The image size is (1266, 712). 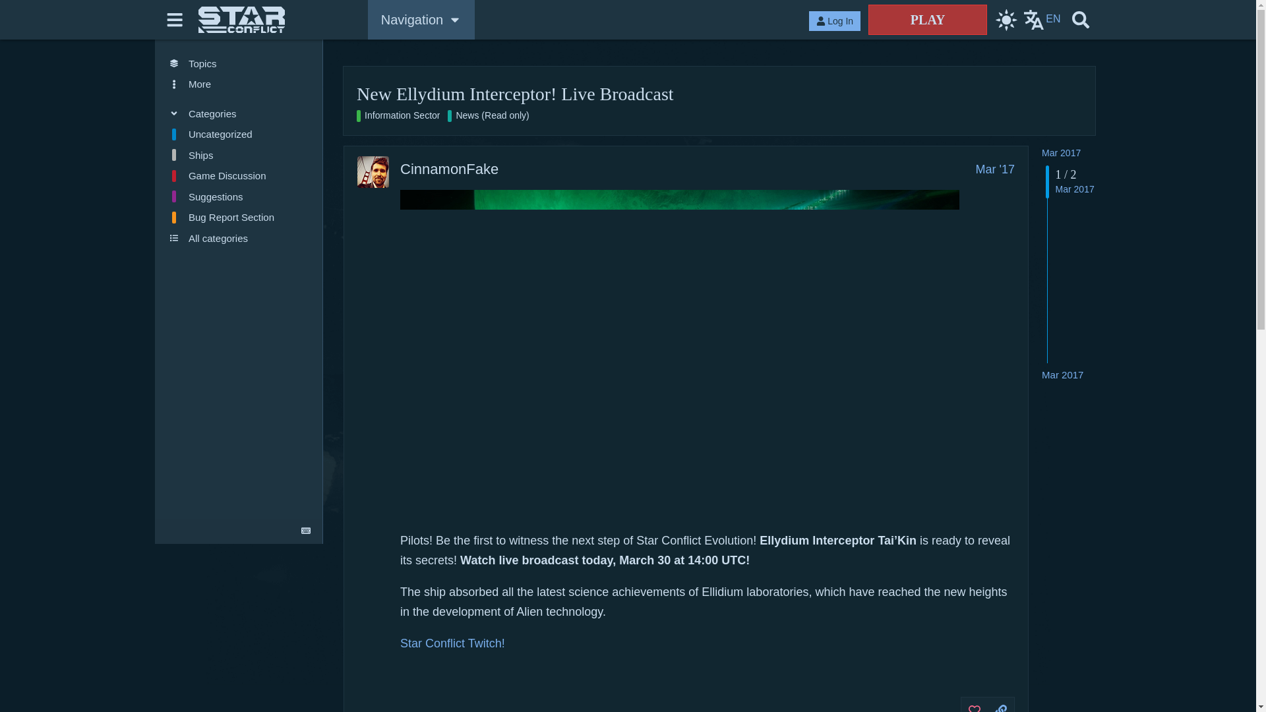 I want to click on Search, so click(x=1080, y=20).